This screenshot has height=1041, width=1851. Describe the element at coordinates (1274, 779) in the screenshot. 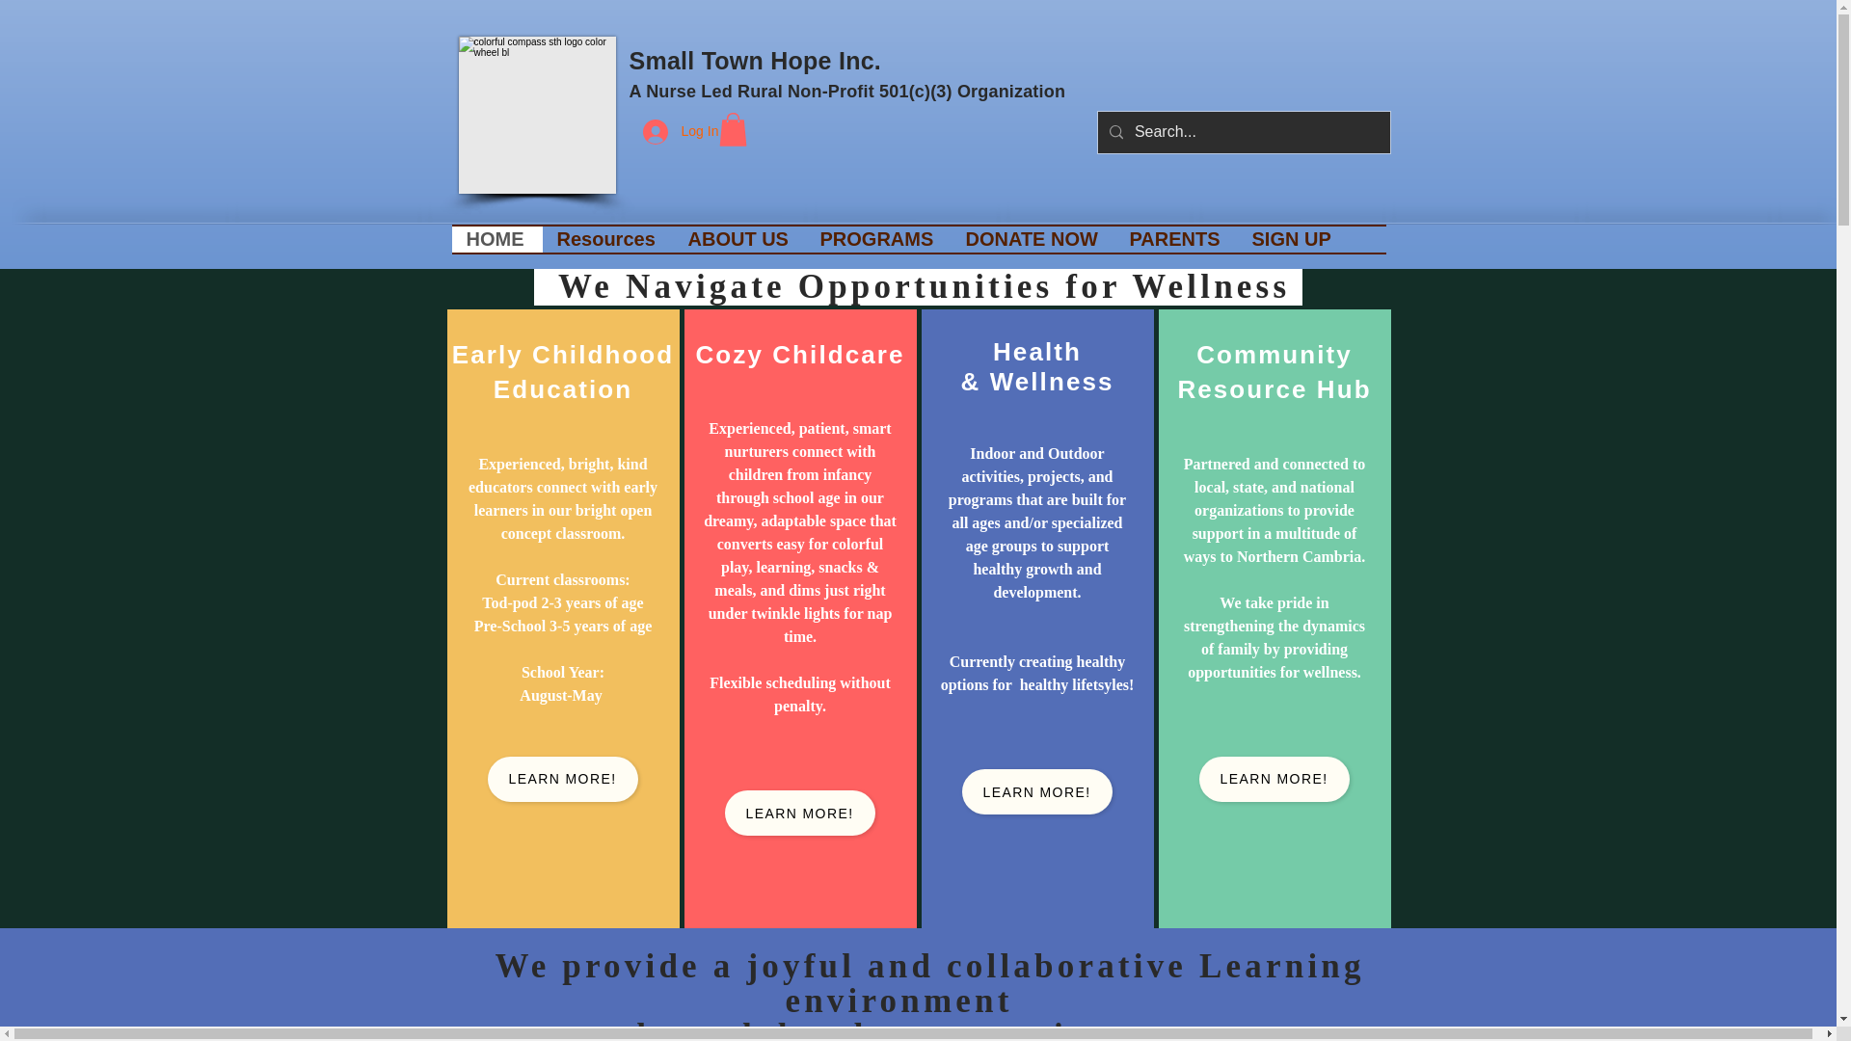

I see `LEARN MORE!` at that location.